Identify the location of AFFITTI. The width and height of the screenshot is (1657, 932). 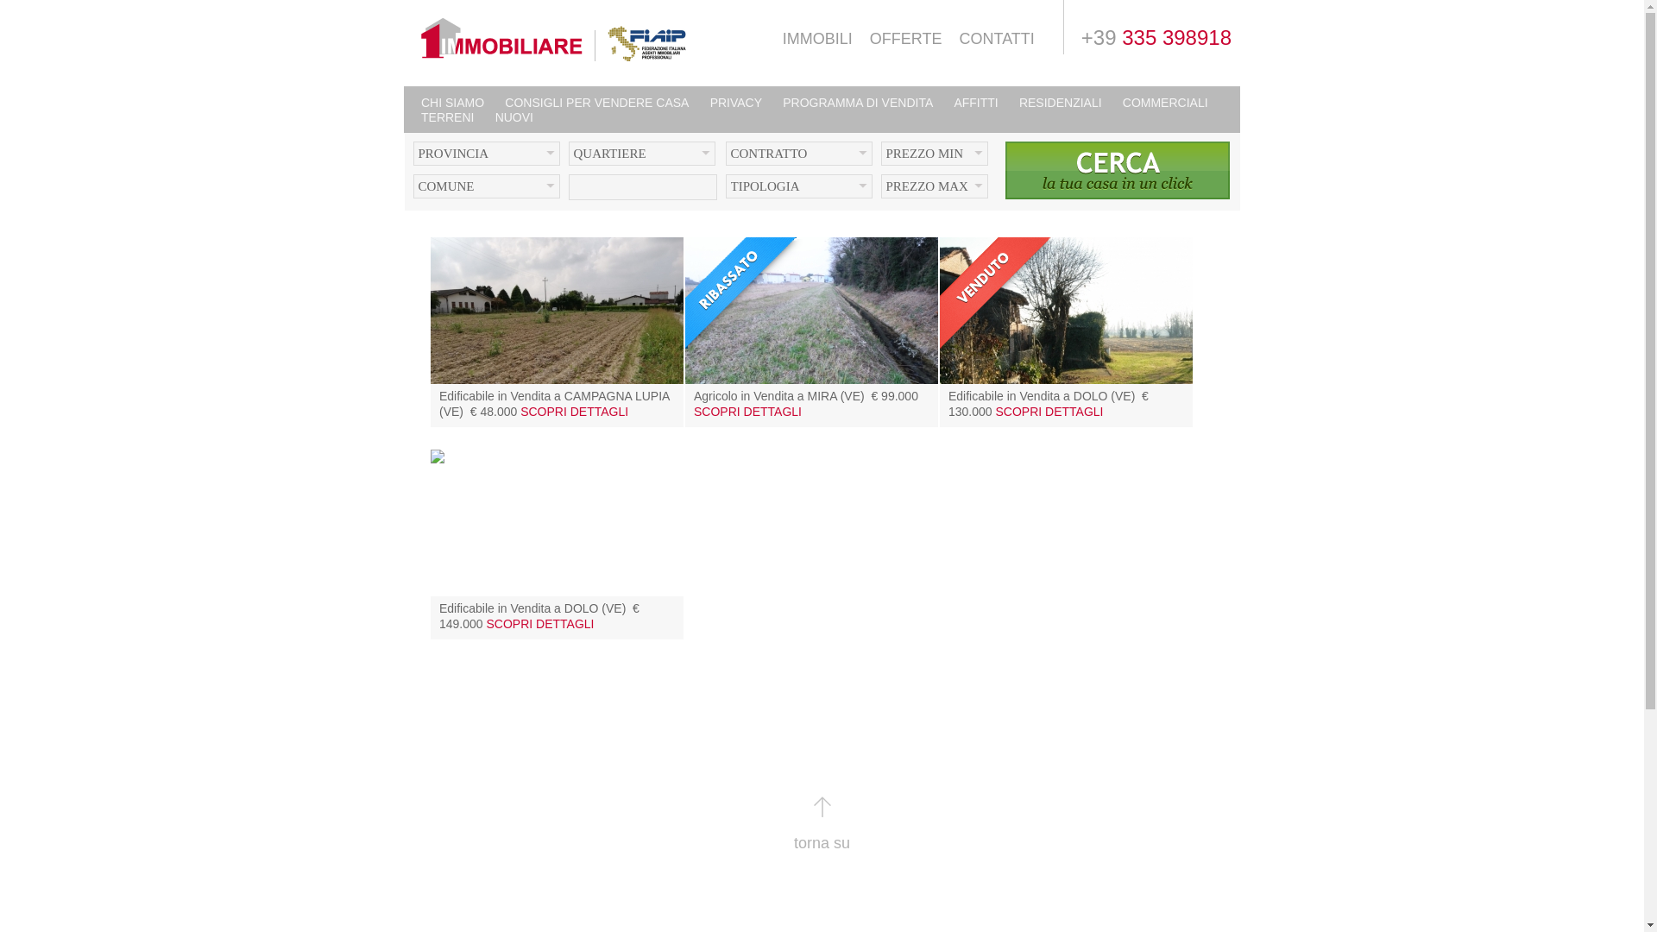
(975, 103).